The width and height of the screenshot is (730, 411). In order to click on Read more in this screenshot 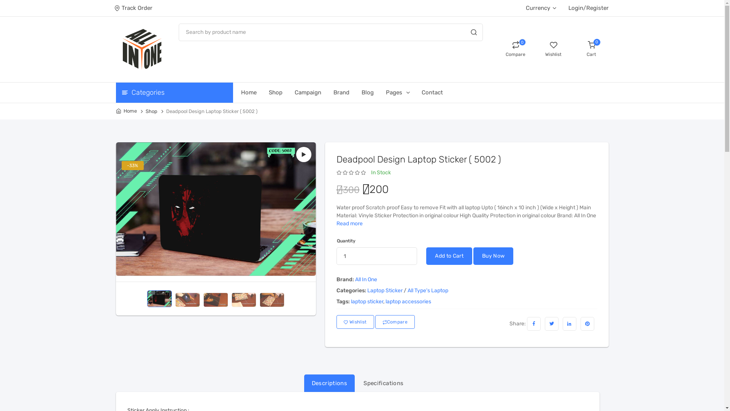, I will do `click(349, 224)`.